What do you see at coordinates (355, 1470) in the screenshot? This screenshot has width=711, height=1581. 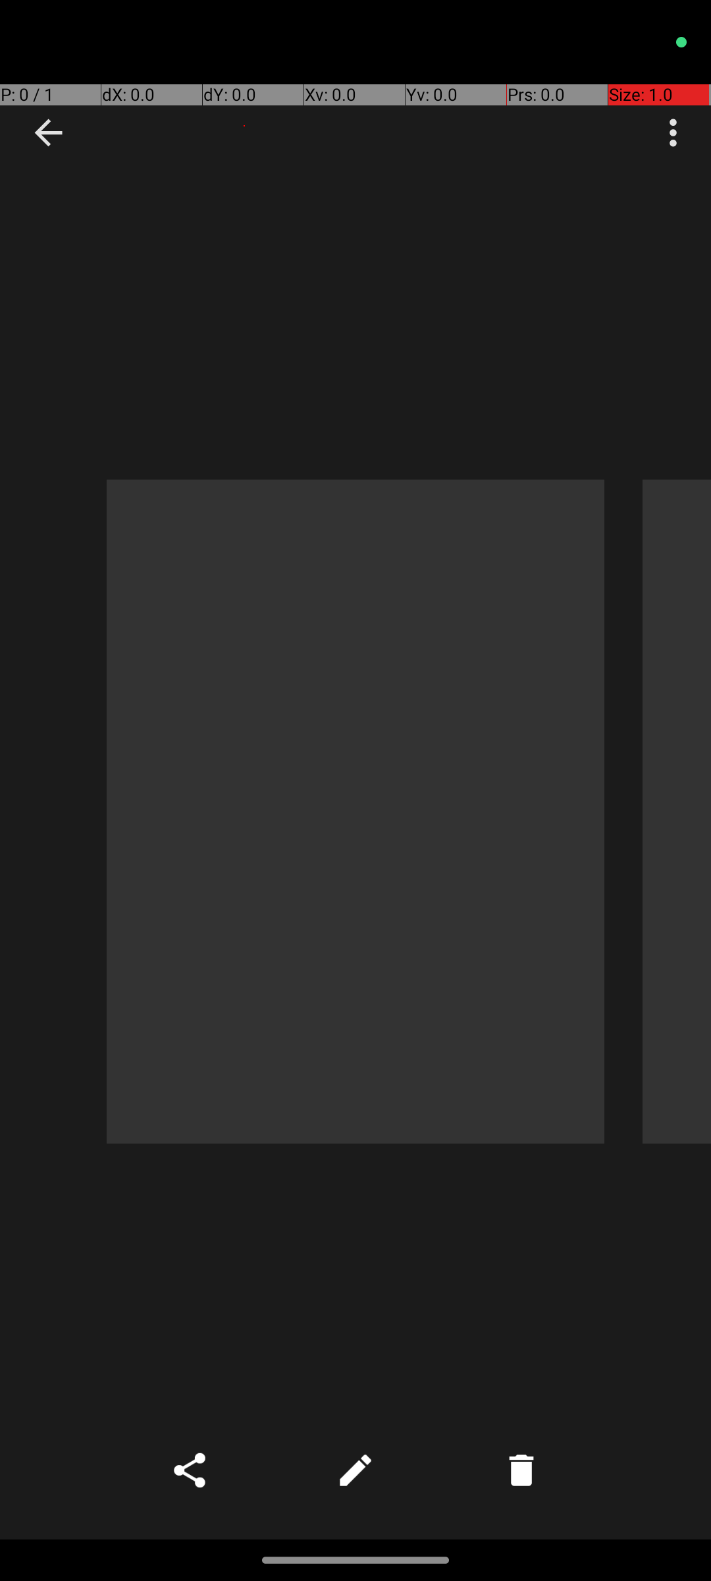 I see `Edit` at bounding box center [355, 1470].